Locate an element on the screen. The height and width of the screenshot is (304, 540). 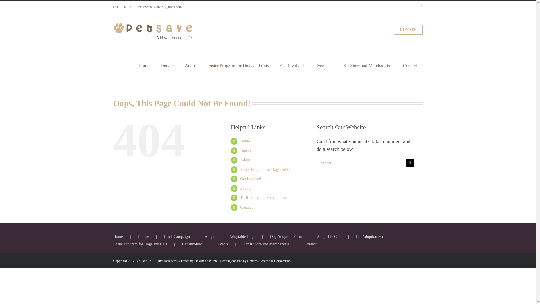
Donate is located at coordinates (246, 151).